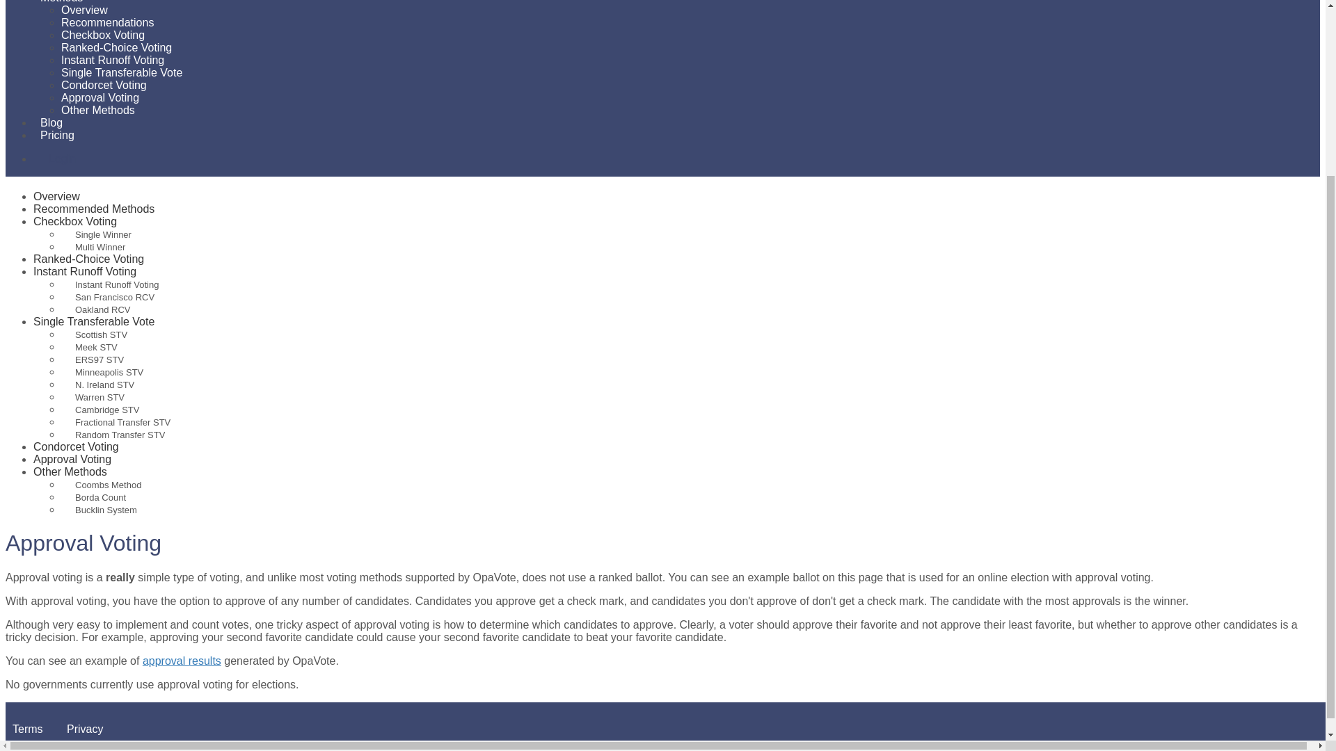  I want to click on Instant Runoff Voting, so click(110, 284).